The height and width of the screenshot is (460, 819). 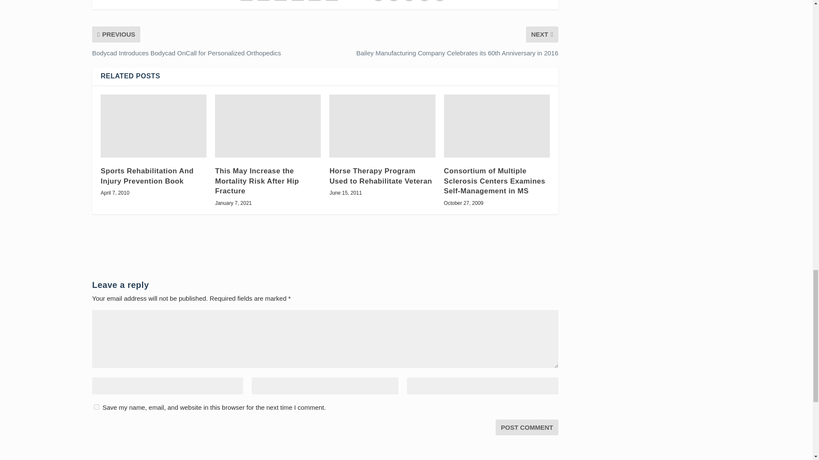 What do you see at coordinates (154, 126) in the screenshot?
I see `Sports Rehabilitation And Injury Prevention Book` at bounding box center [154, 126].